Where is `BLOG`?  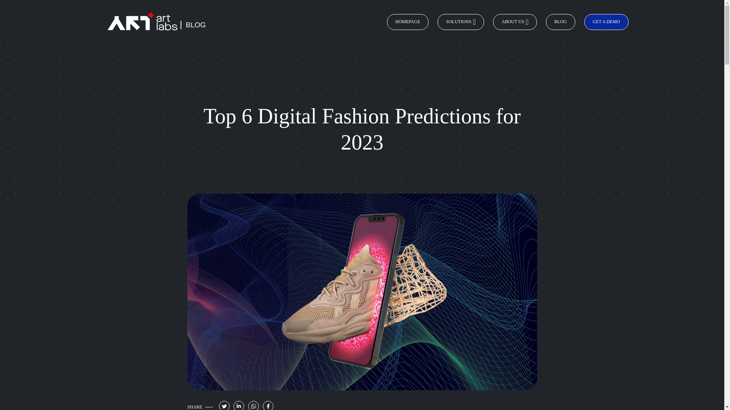 BLOG is located at coordinates (560, 22).